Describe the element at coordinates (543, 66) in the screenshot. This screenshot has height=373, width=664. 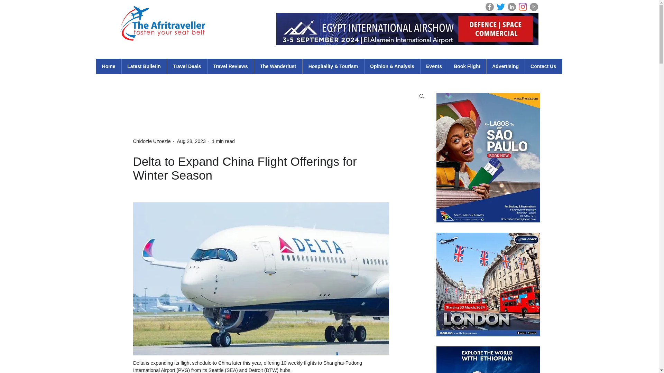
I see `Contact Us` at that location.